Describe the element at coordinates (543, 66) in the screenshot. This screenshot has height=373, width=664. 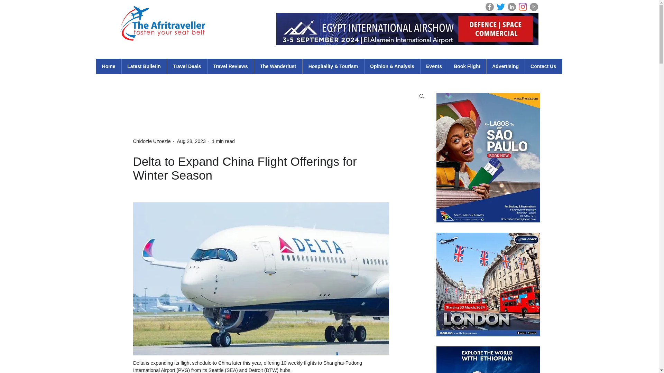
I see `Contact Us` at that location.